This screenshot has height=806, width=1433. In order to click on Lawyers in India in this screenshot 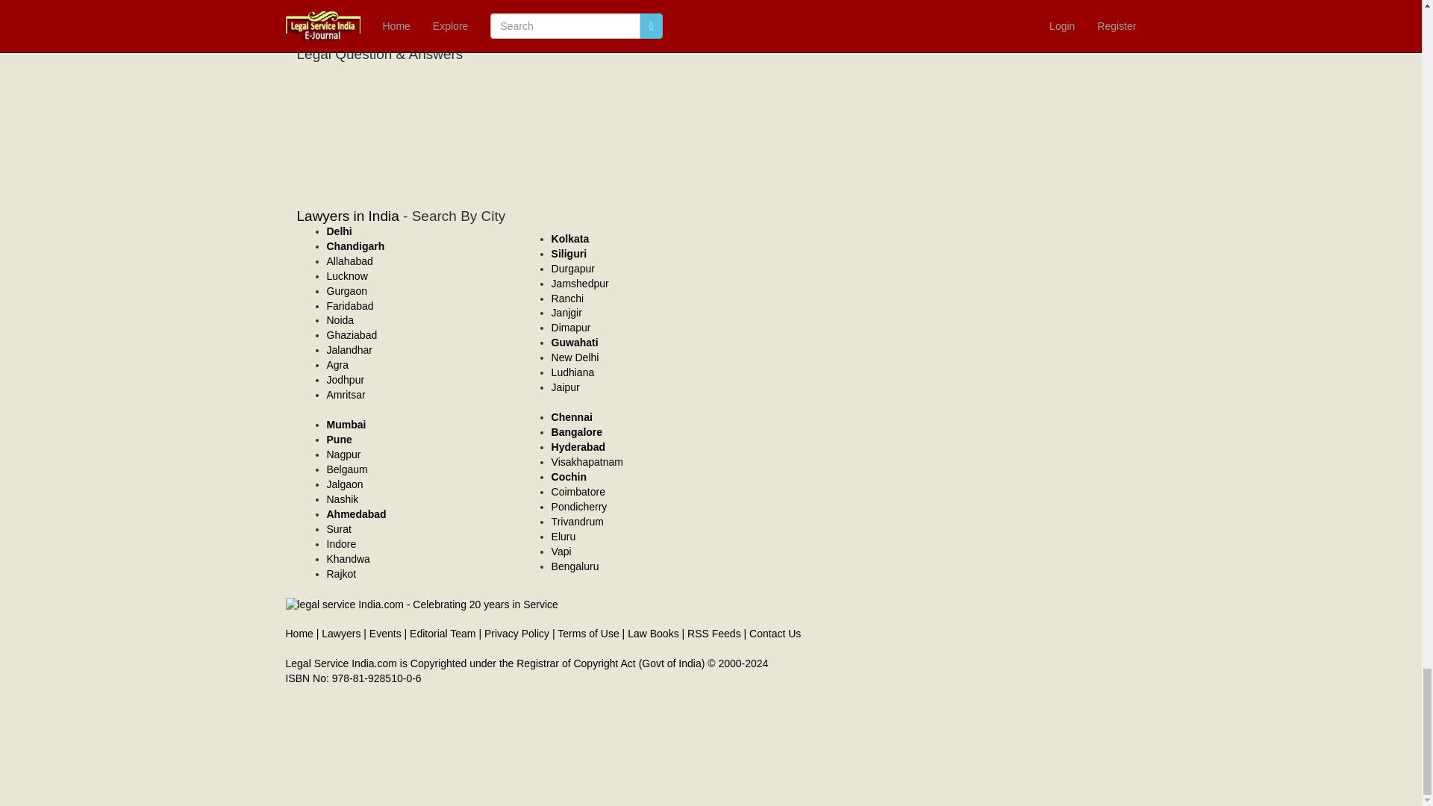, I will do `click(348, 216)`.